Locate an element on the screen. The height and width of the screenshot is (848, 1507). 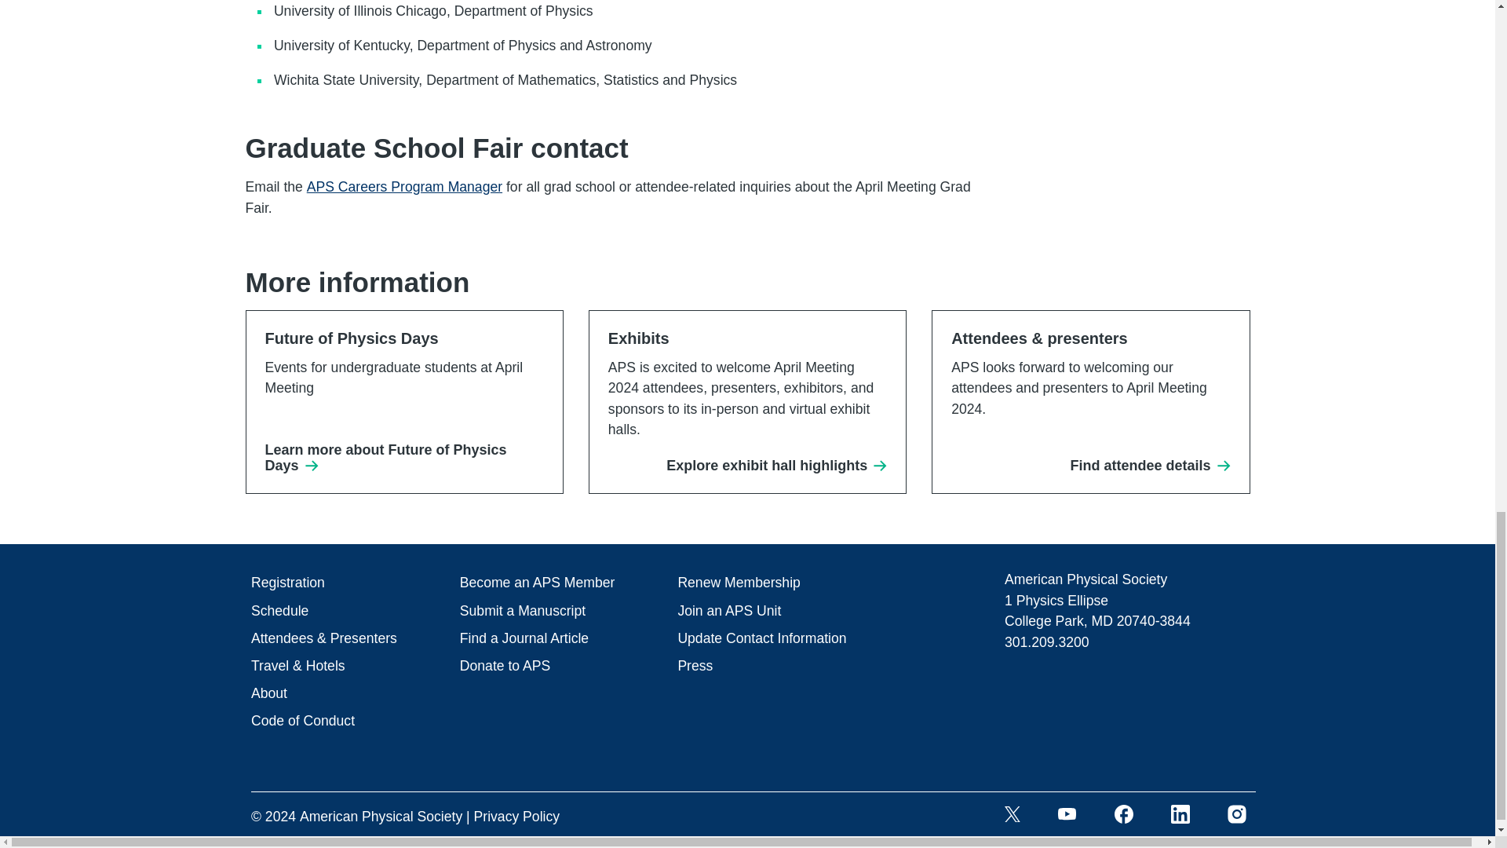
Donate to APS is located at coordinates (504, 666).